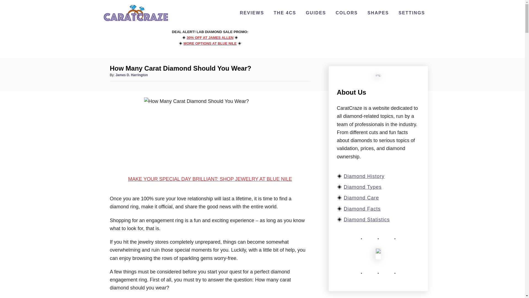  What do you see at coordinates (285, 13) in the screenshot?
I see `THE 4CS` at bounding box center [285, 13].